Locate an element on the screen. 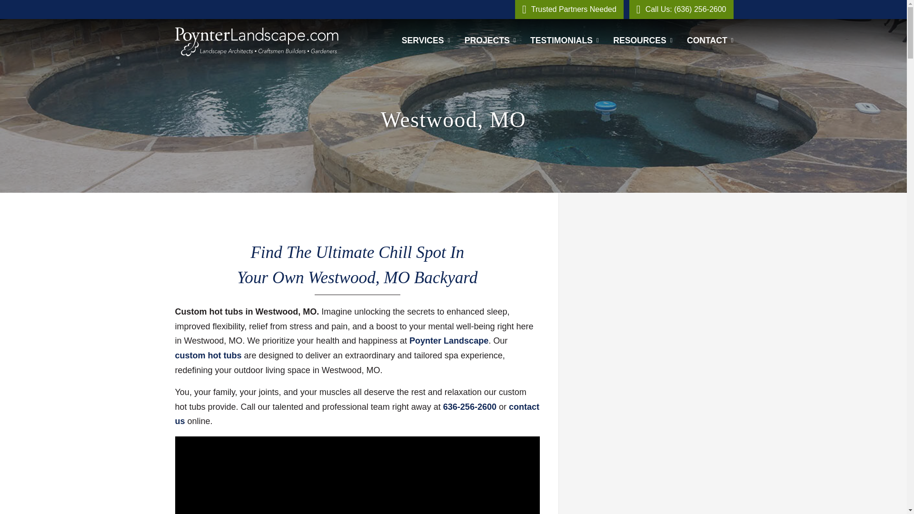 The height and width of the screenshot is (514, 914). Trusted Partners Needed is located at coordinates (569, 10).